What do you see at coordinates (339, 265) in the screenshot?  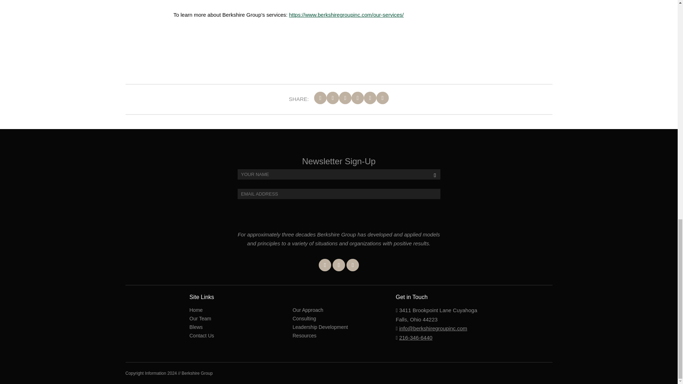 I see `Twitter` at bounding box center [339, 265].